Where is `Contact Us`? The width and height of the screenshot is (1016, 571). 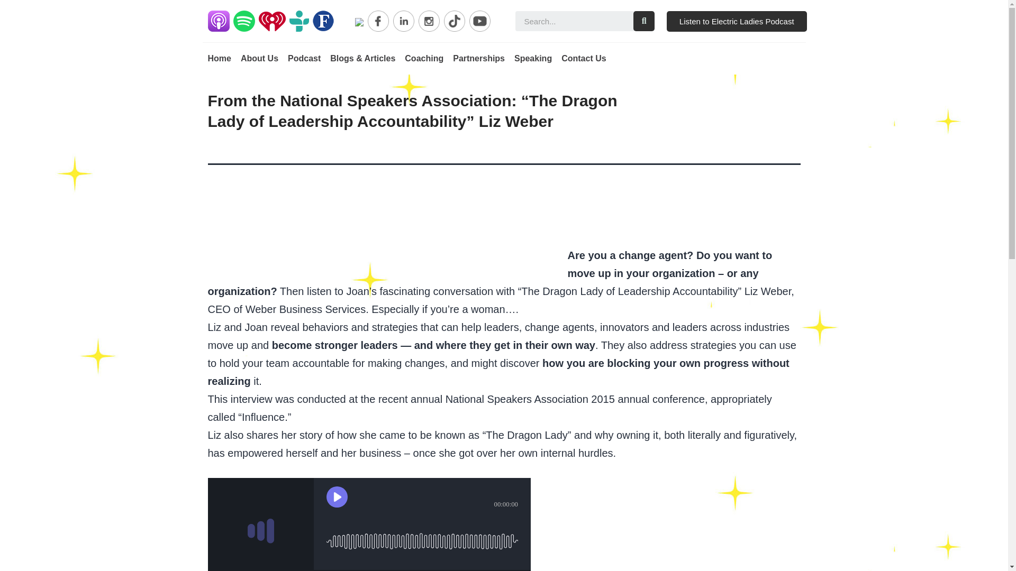
Contact Us is located at coordinates (583, 58).